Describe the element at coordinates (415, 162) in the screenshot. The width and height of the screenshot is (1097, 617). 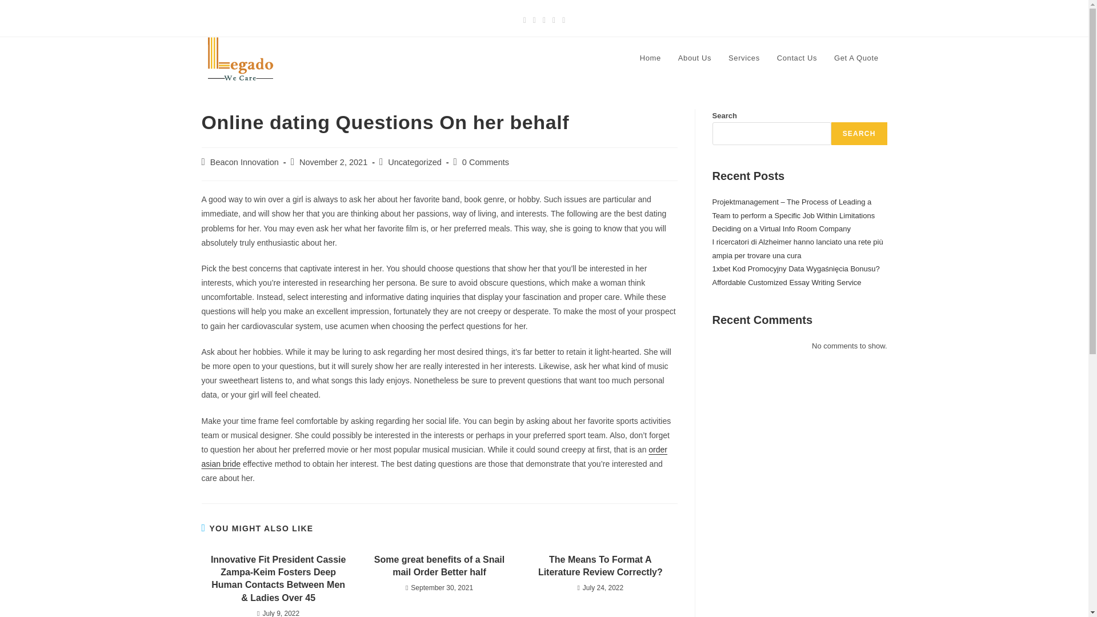
I see `Uncategorized` at that location.